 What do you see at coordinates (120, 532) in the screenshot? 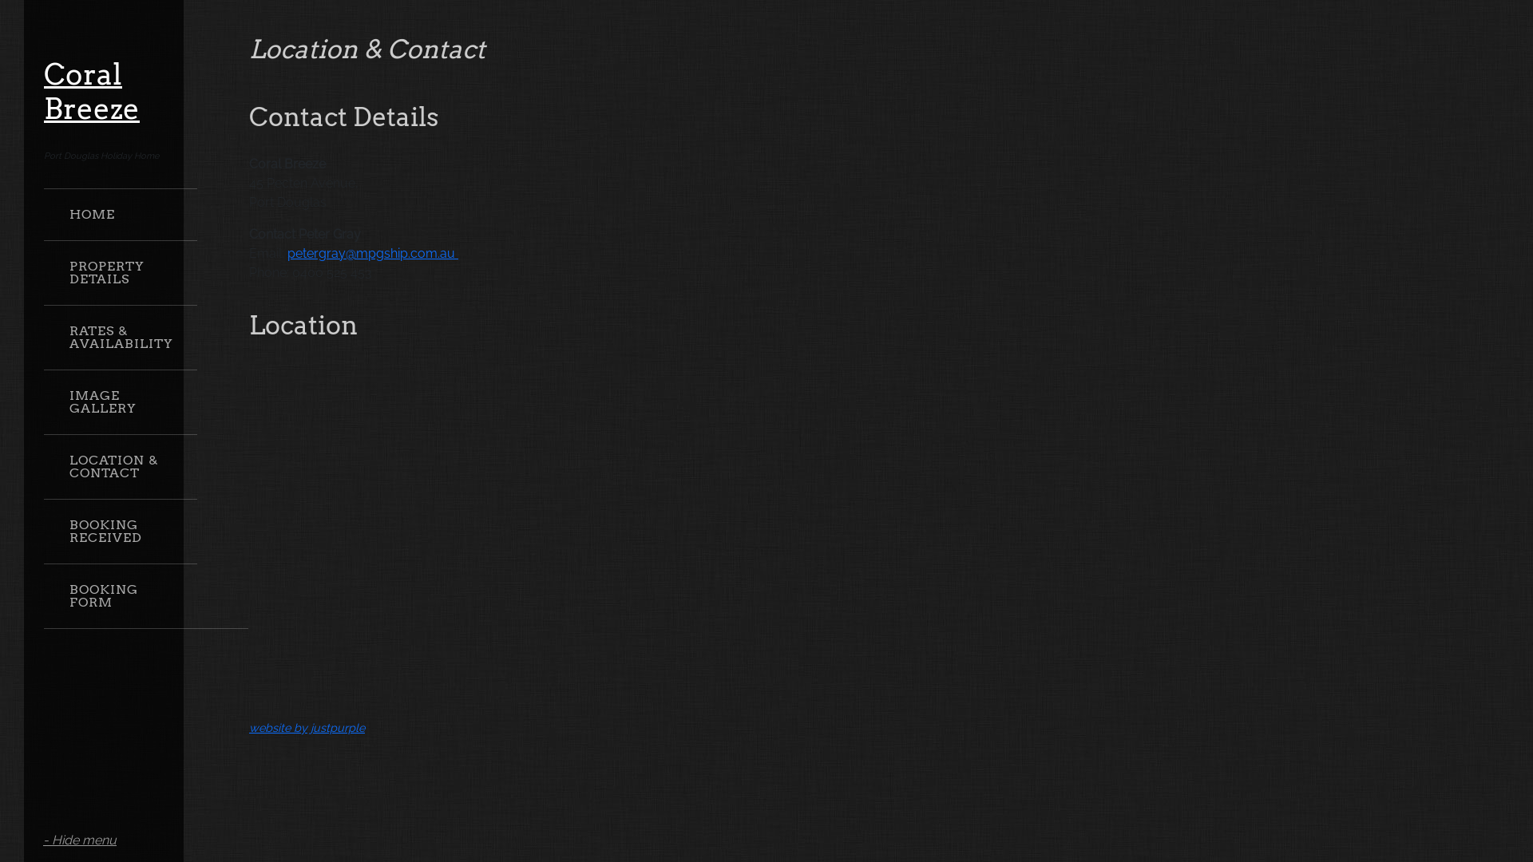
I see `BOOKING RECEIVED` at bounding box center [120, 532].